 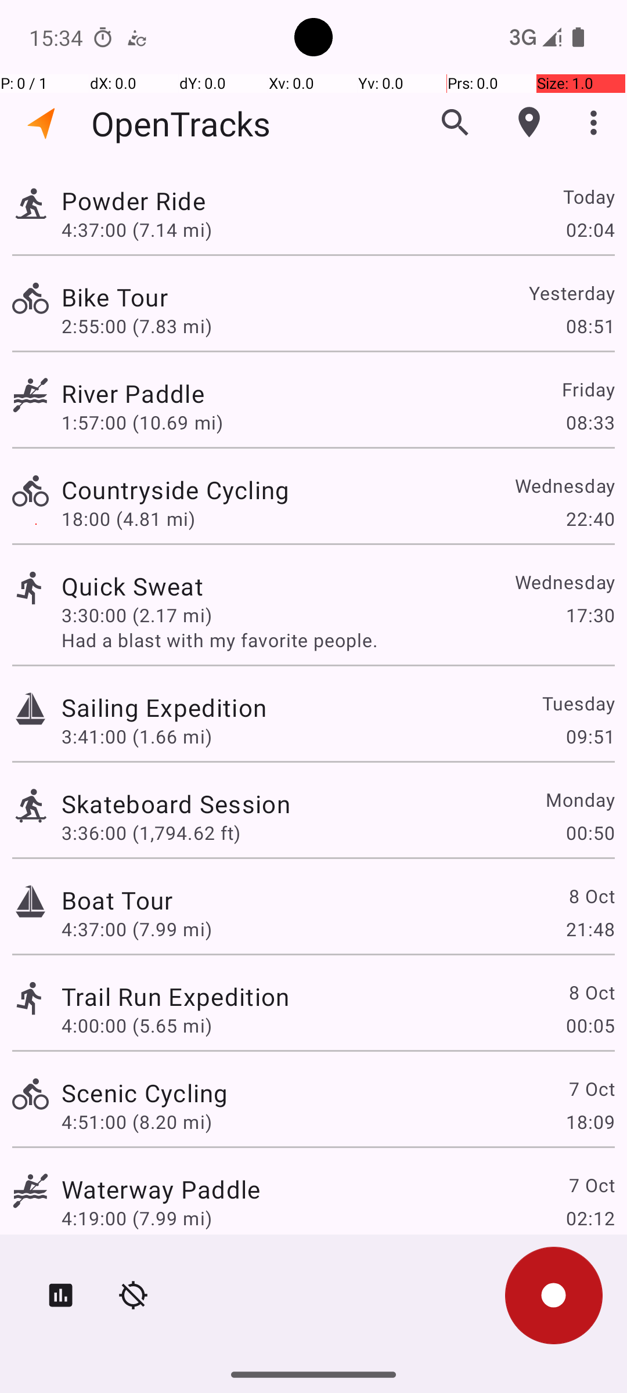 What do you see at coordinates (590, 832) in the screenshot?
I see `00:50` at bounding box center [590, 832].